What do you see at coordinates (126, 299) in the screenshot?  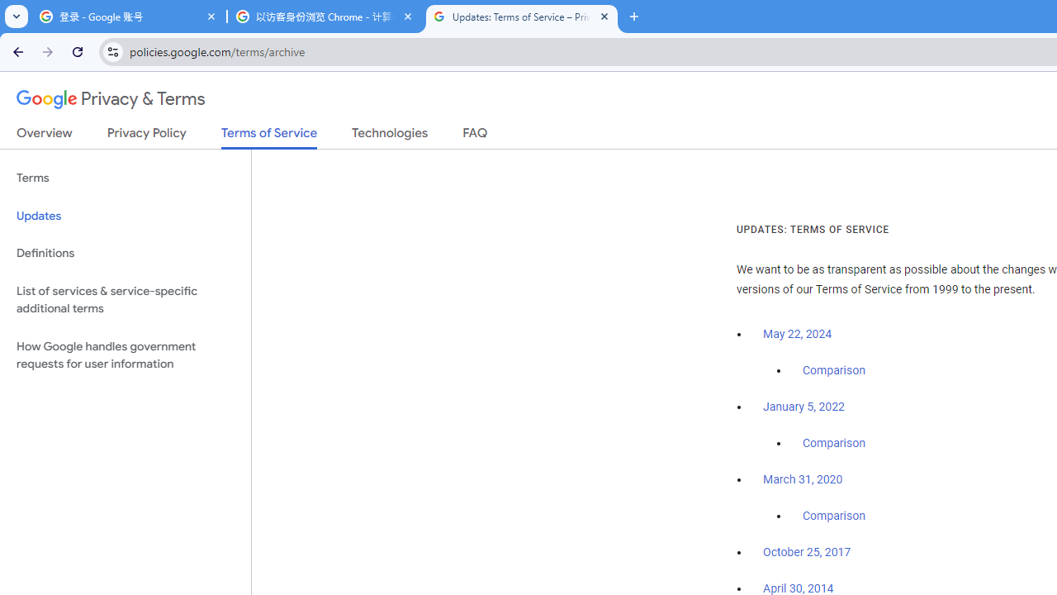 I see `List of services & service-specific additional terms` at bounding box center [126, 299].